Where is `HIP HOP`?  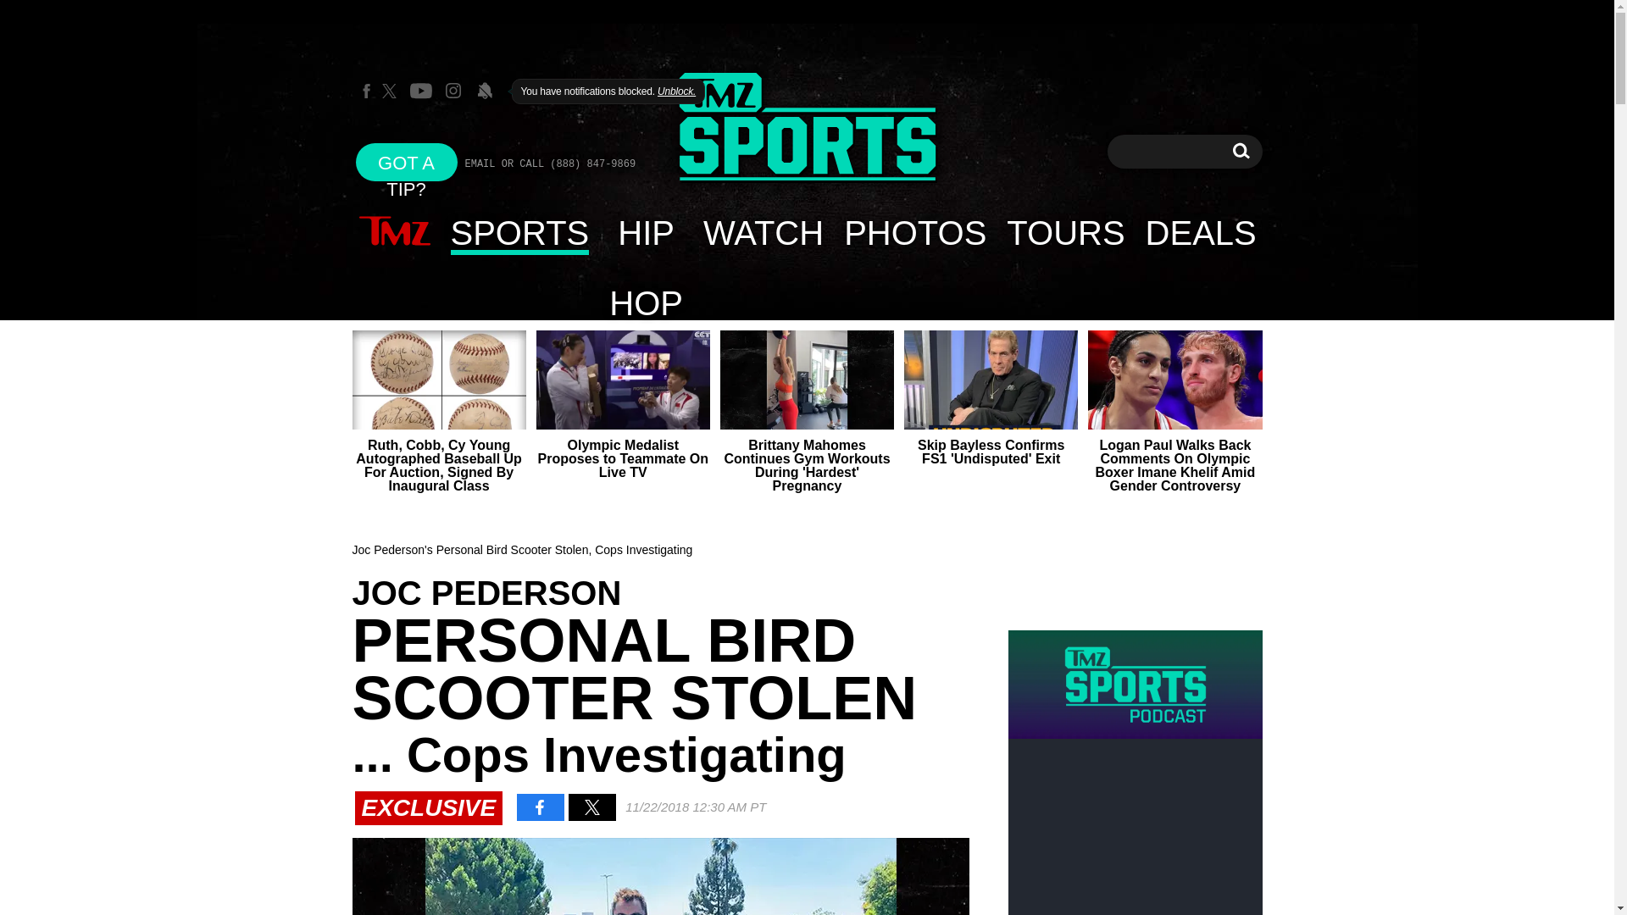
HIP HOP is located at coordinates (646, 232).